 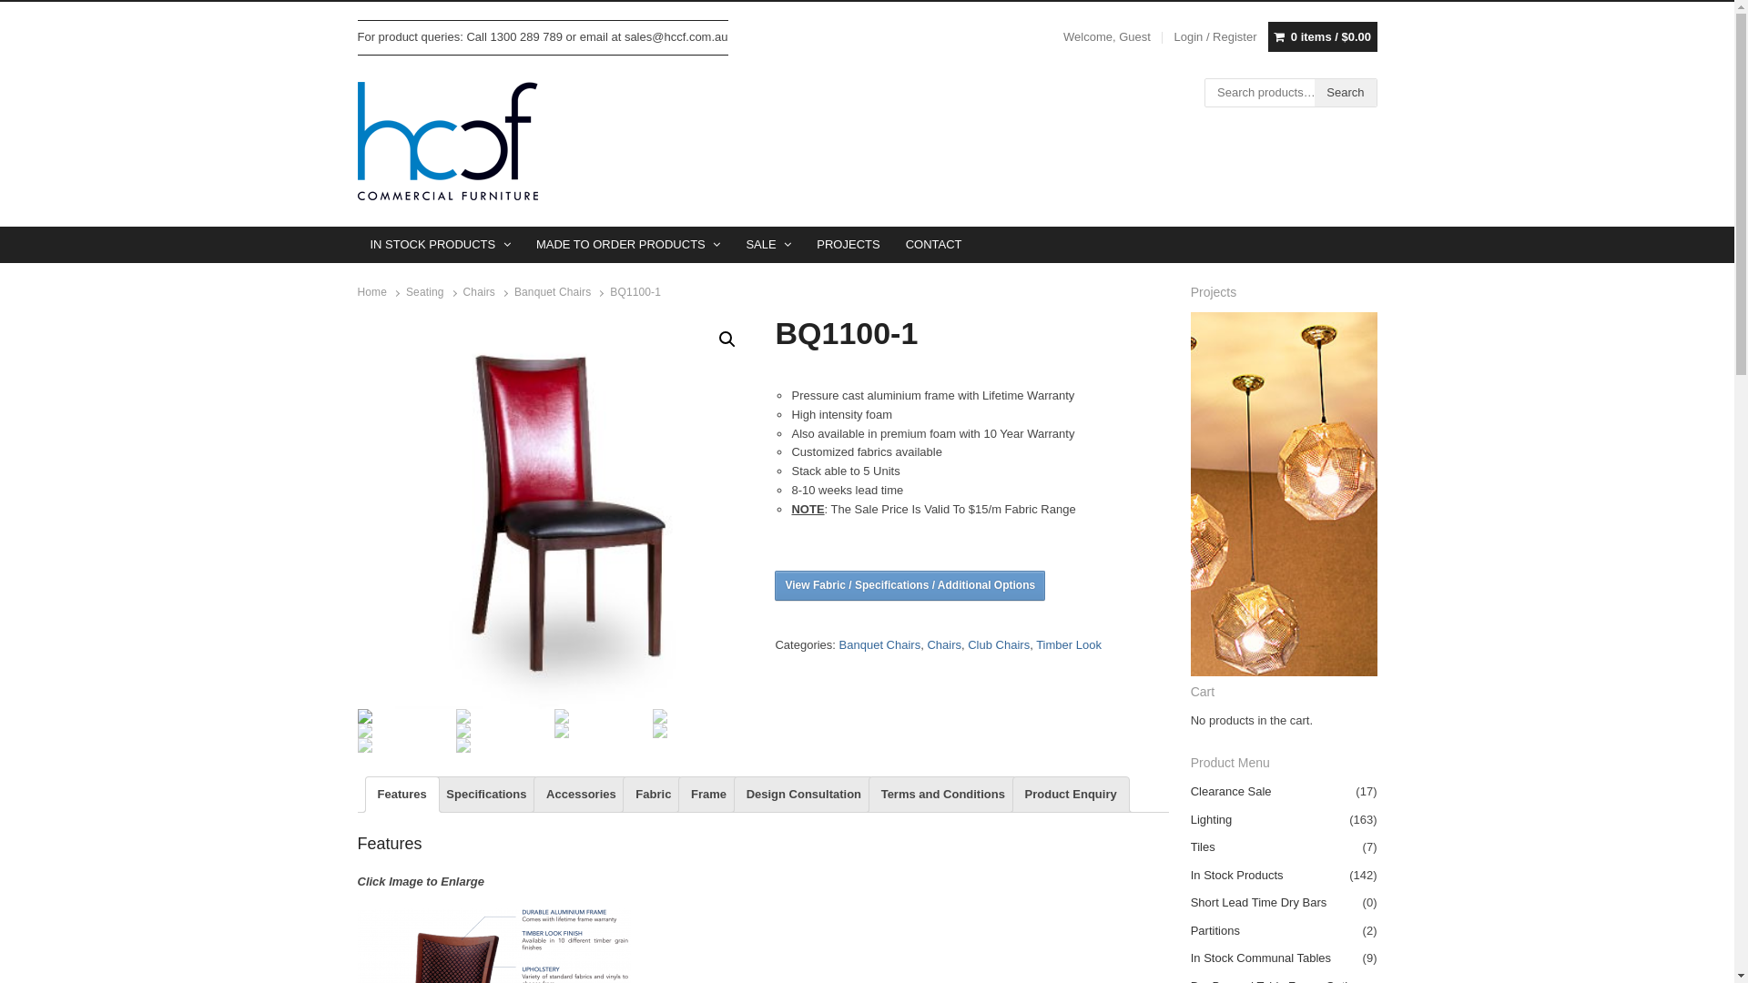 What do you see at coordinates (804, 795) in the screenshot?
I see `Design Consultation` at bounding box center [804, 795].